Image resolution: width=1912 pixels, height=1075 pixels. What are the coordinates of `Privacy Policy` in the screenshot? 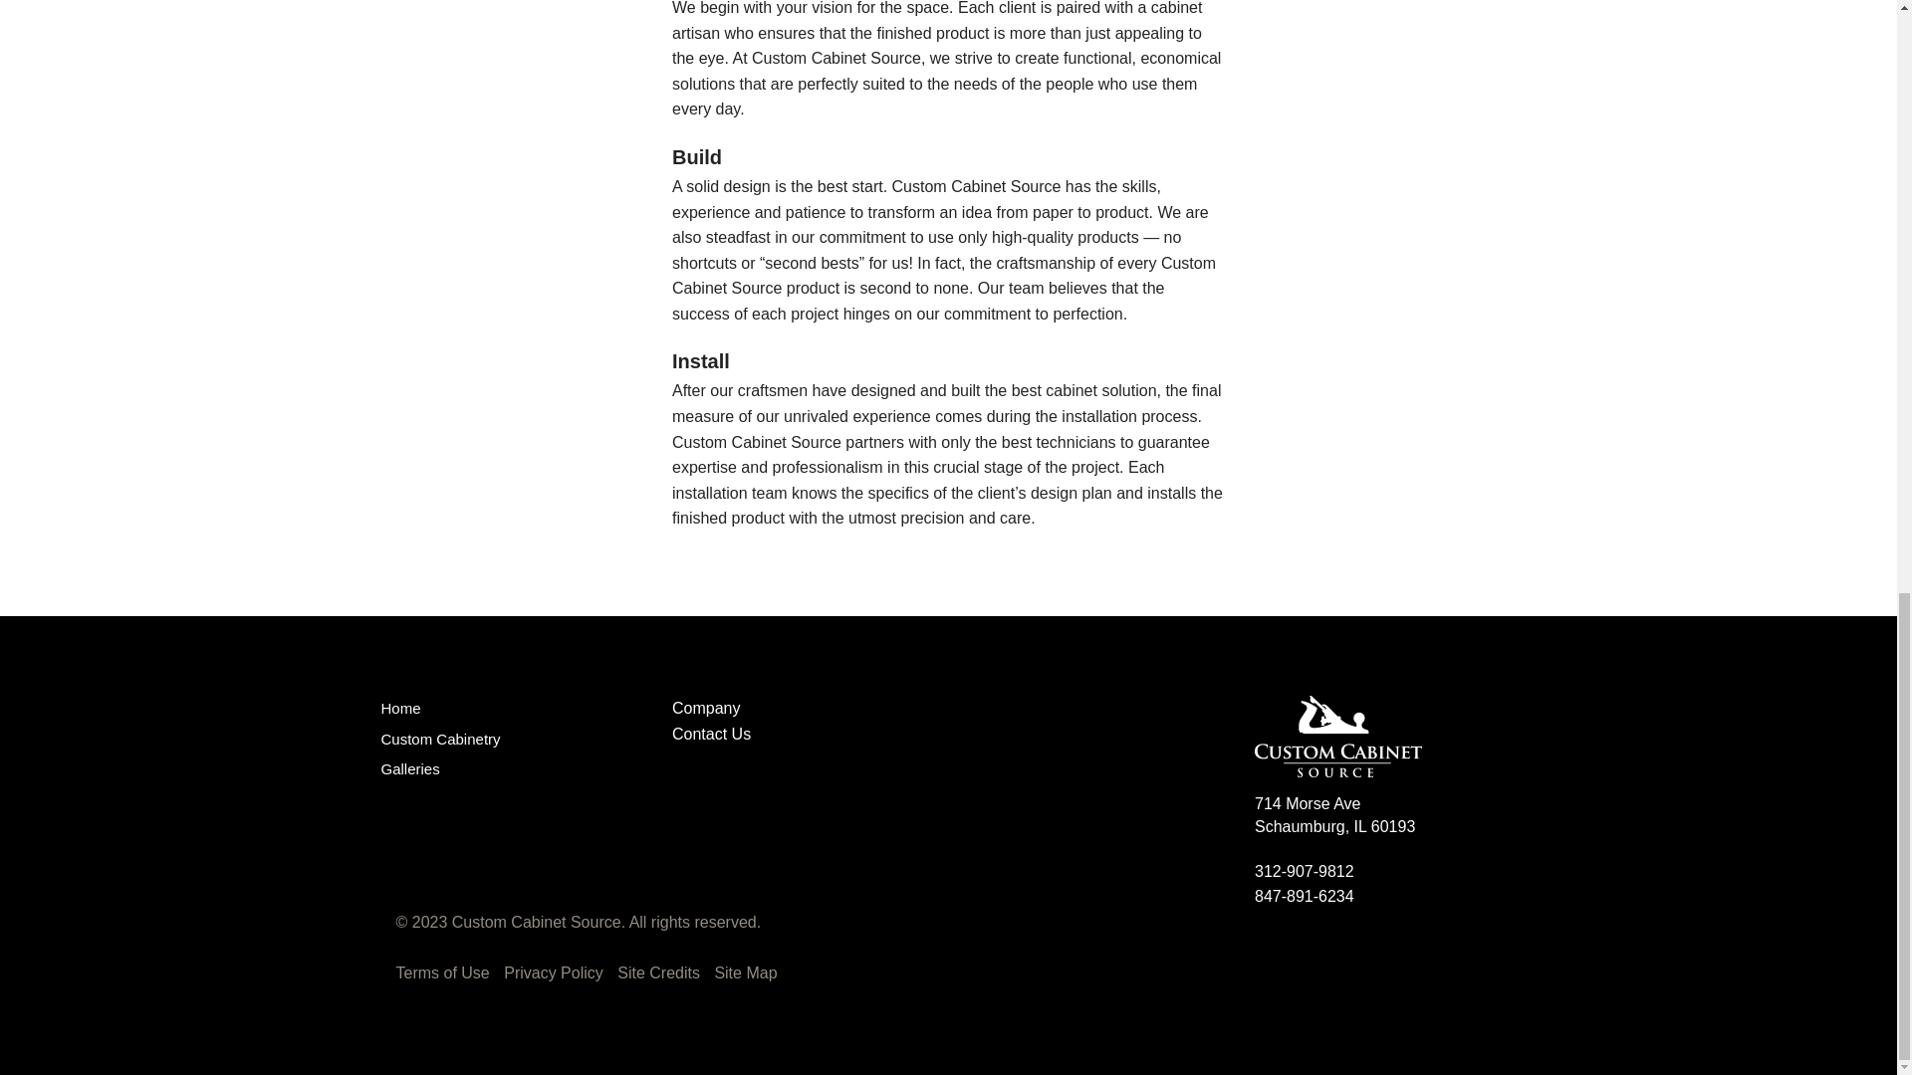 It's located at (554, 971).